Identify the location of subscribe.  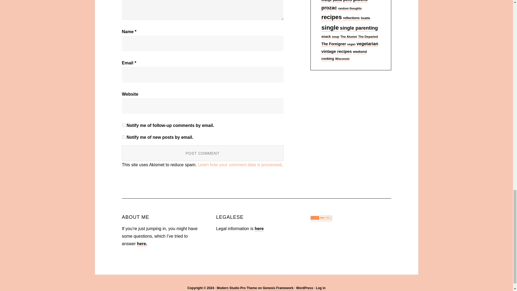
(123, 125).